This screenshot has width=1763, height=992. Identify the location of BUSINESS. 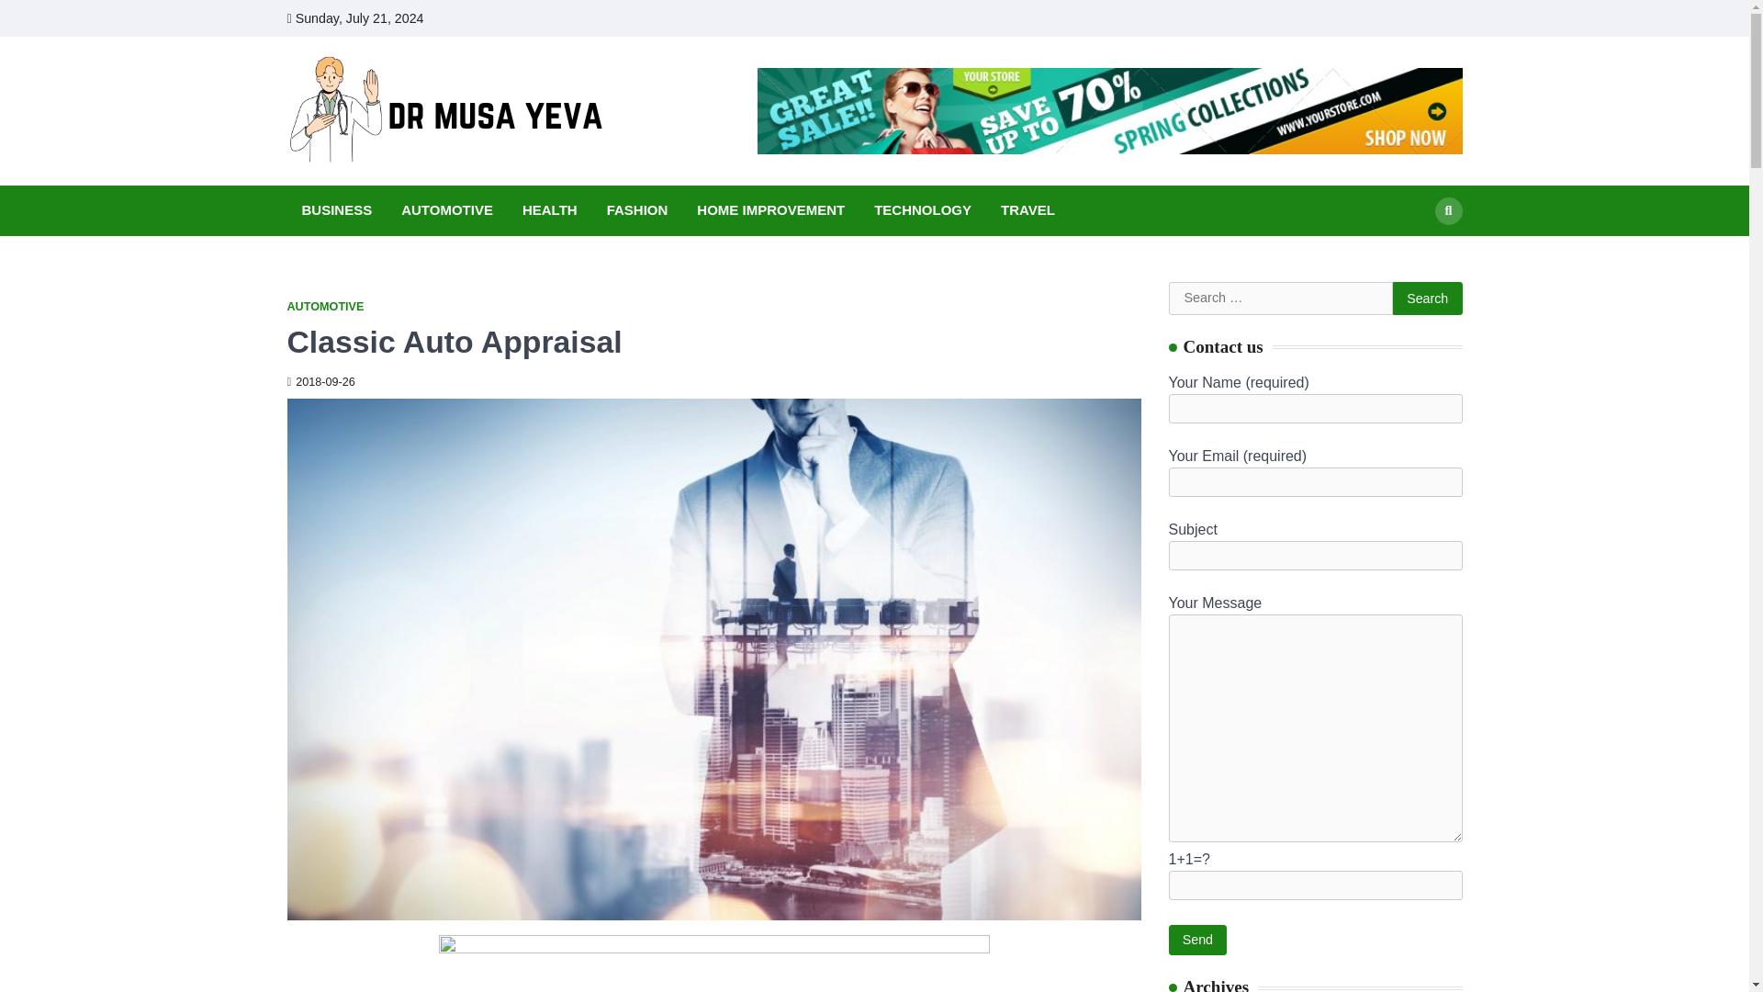
(336, 210).